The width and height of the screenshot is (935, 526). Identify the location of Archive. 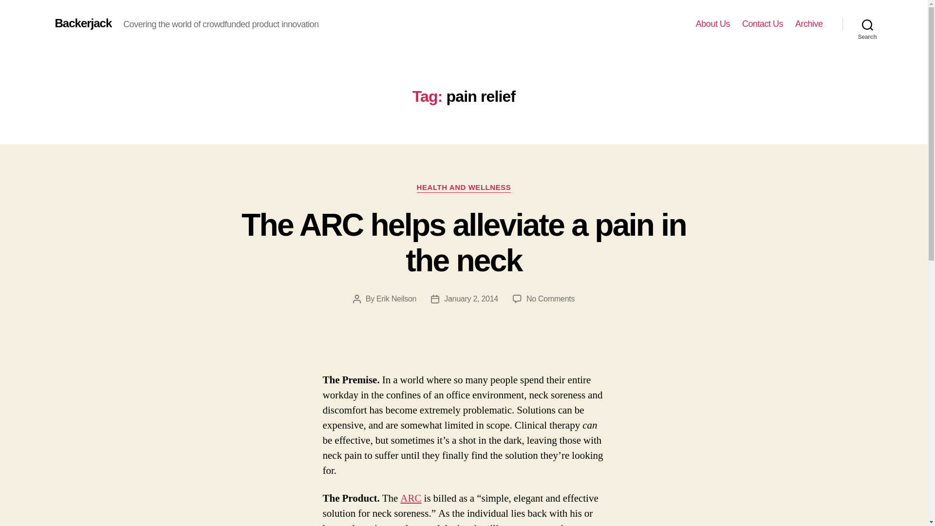
(809, 24).